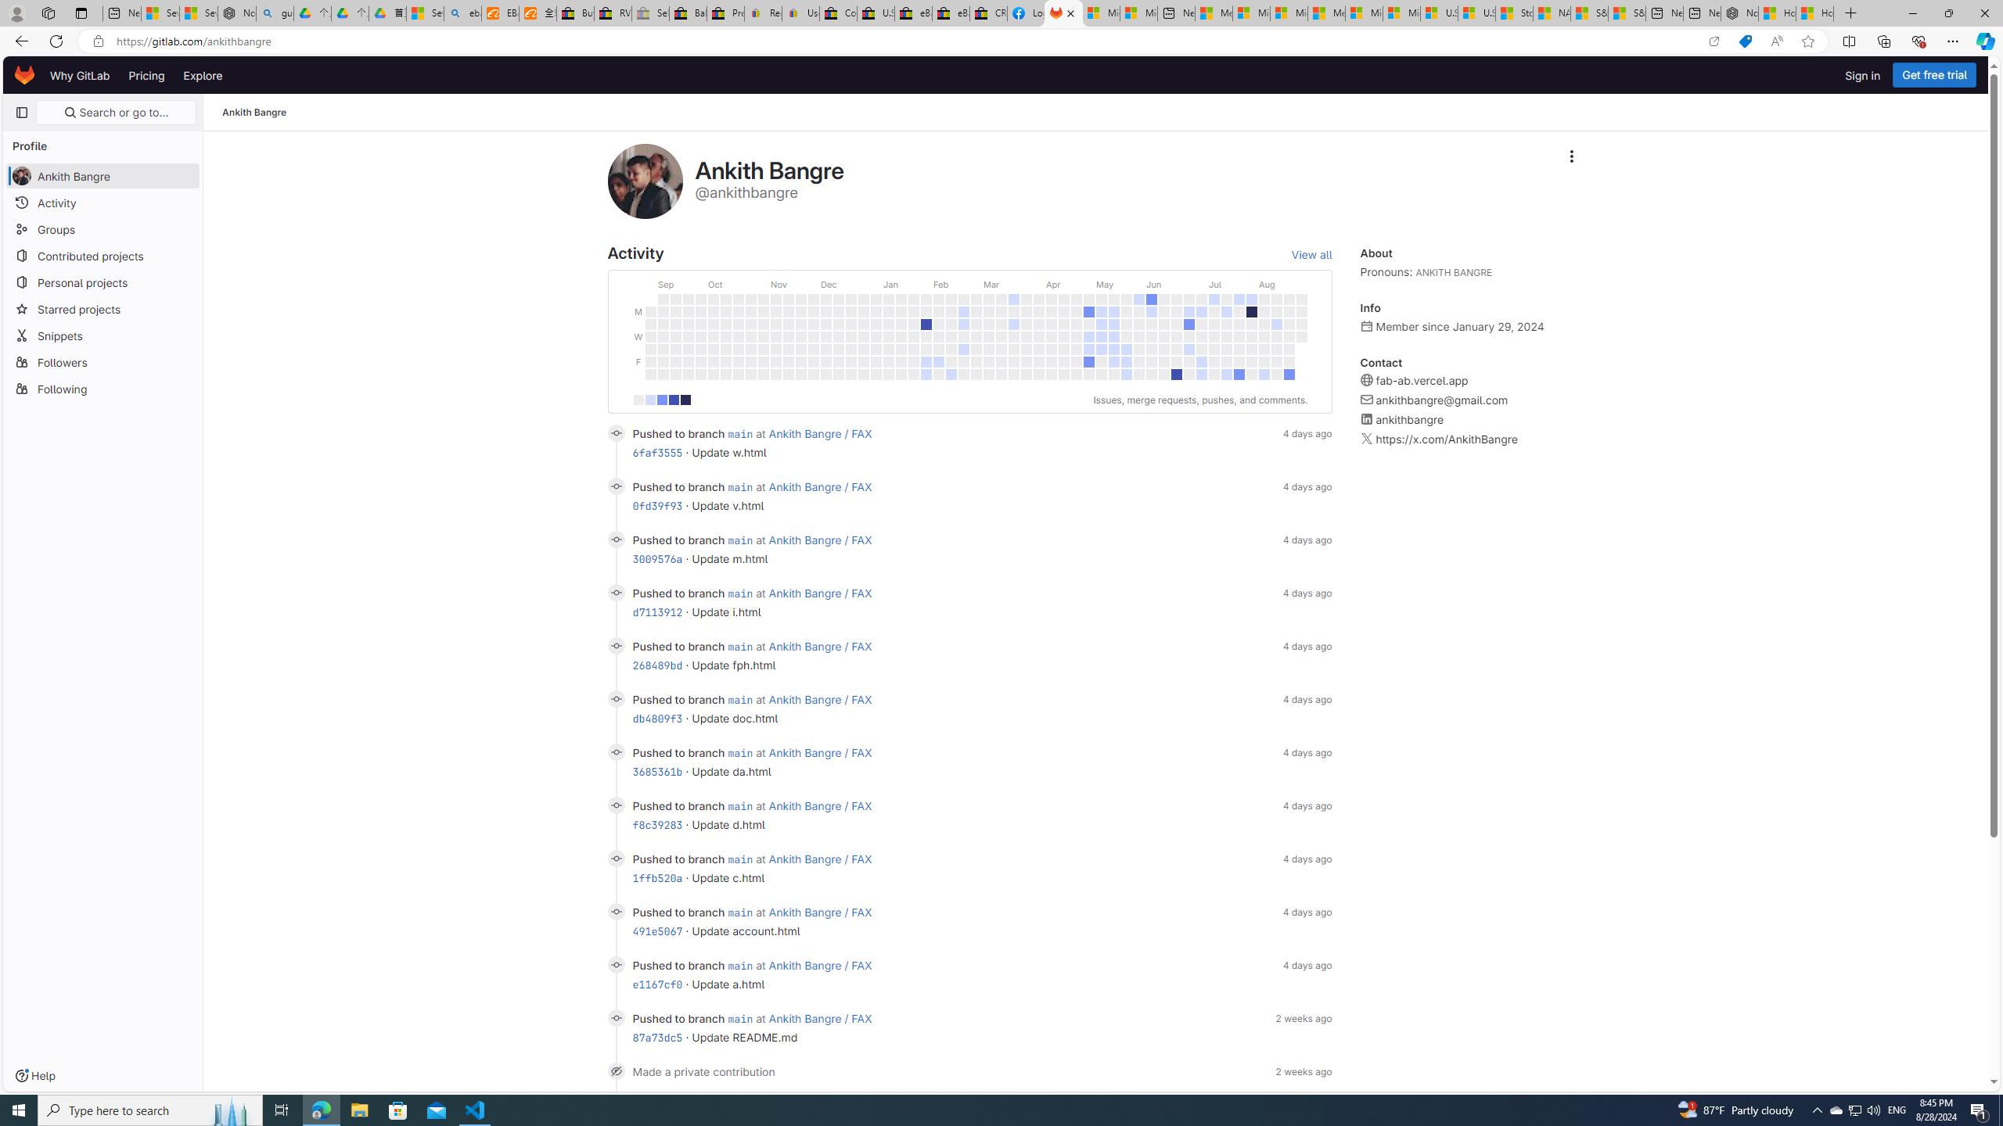 Image resolution: width=2003 pixels, height=1126 pixels. What do you see at coordinates (1367, 439) in the screenshot?
I see `Class: s16 gl-fill-icon-subtle gl-mt-1 flex-shrink-0` at bounding box center [1367, 439].